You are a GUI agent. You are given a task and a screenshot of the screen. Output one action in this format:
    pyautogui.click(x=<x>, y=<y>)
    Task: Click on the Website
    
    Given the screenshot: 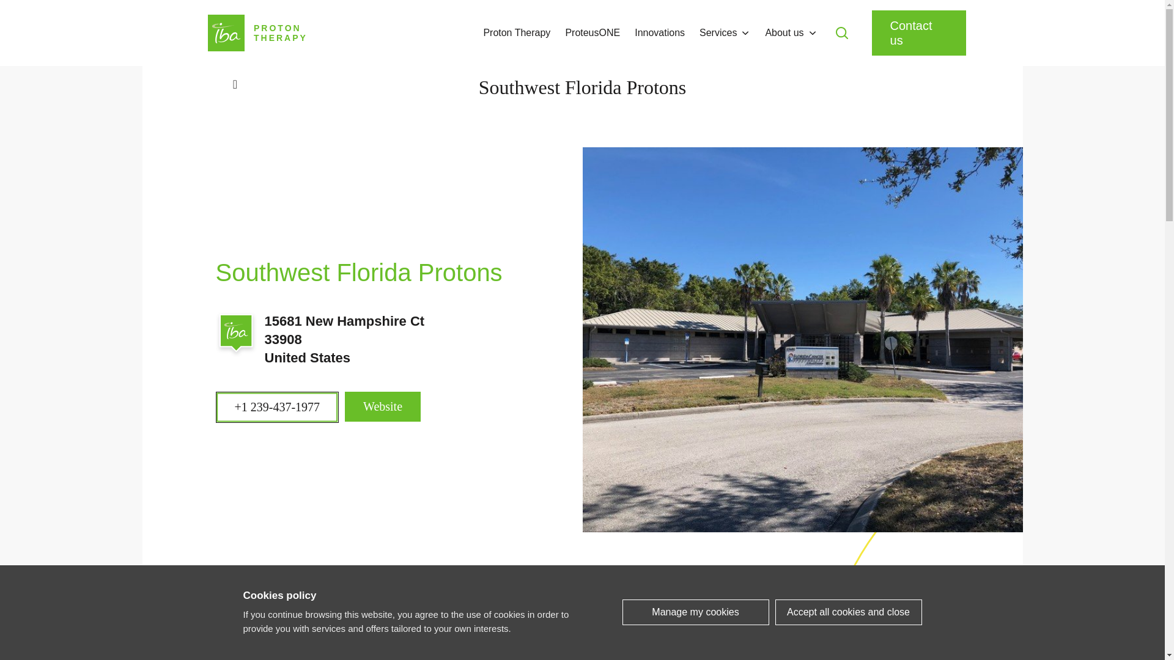 What is the action you would take?
    pyautogui.click(x=383, y=406)
    